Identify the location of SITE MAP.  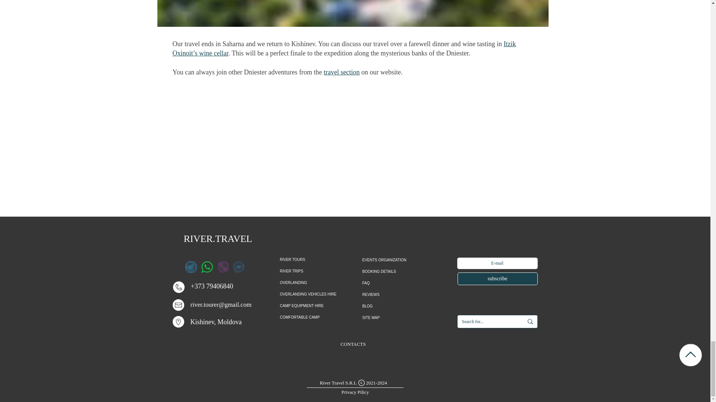
(403, 318).